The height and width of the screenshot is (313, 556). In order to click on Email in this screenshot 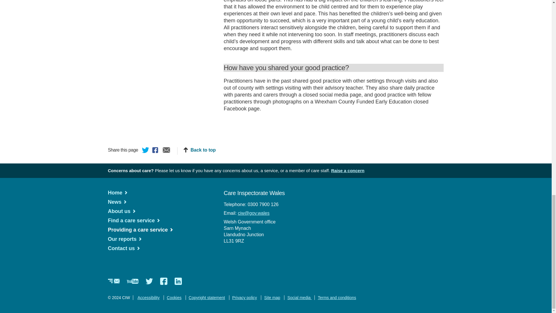, I will do `click(166, 151)`.